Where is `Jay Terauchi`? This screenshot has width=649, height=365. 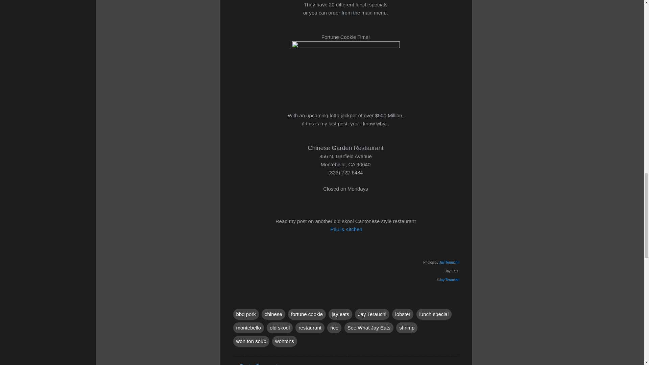
Jay Terauchi is located at coordinates (372, 314).